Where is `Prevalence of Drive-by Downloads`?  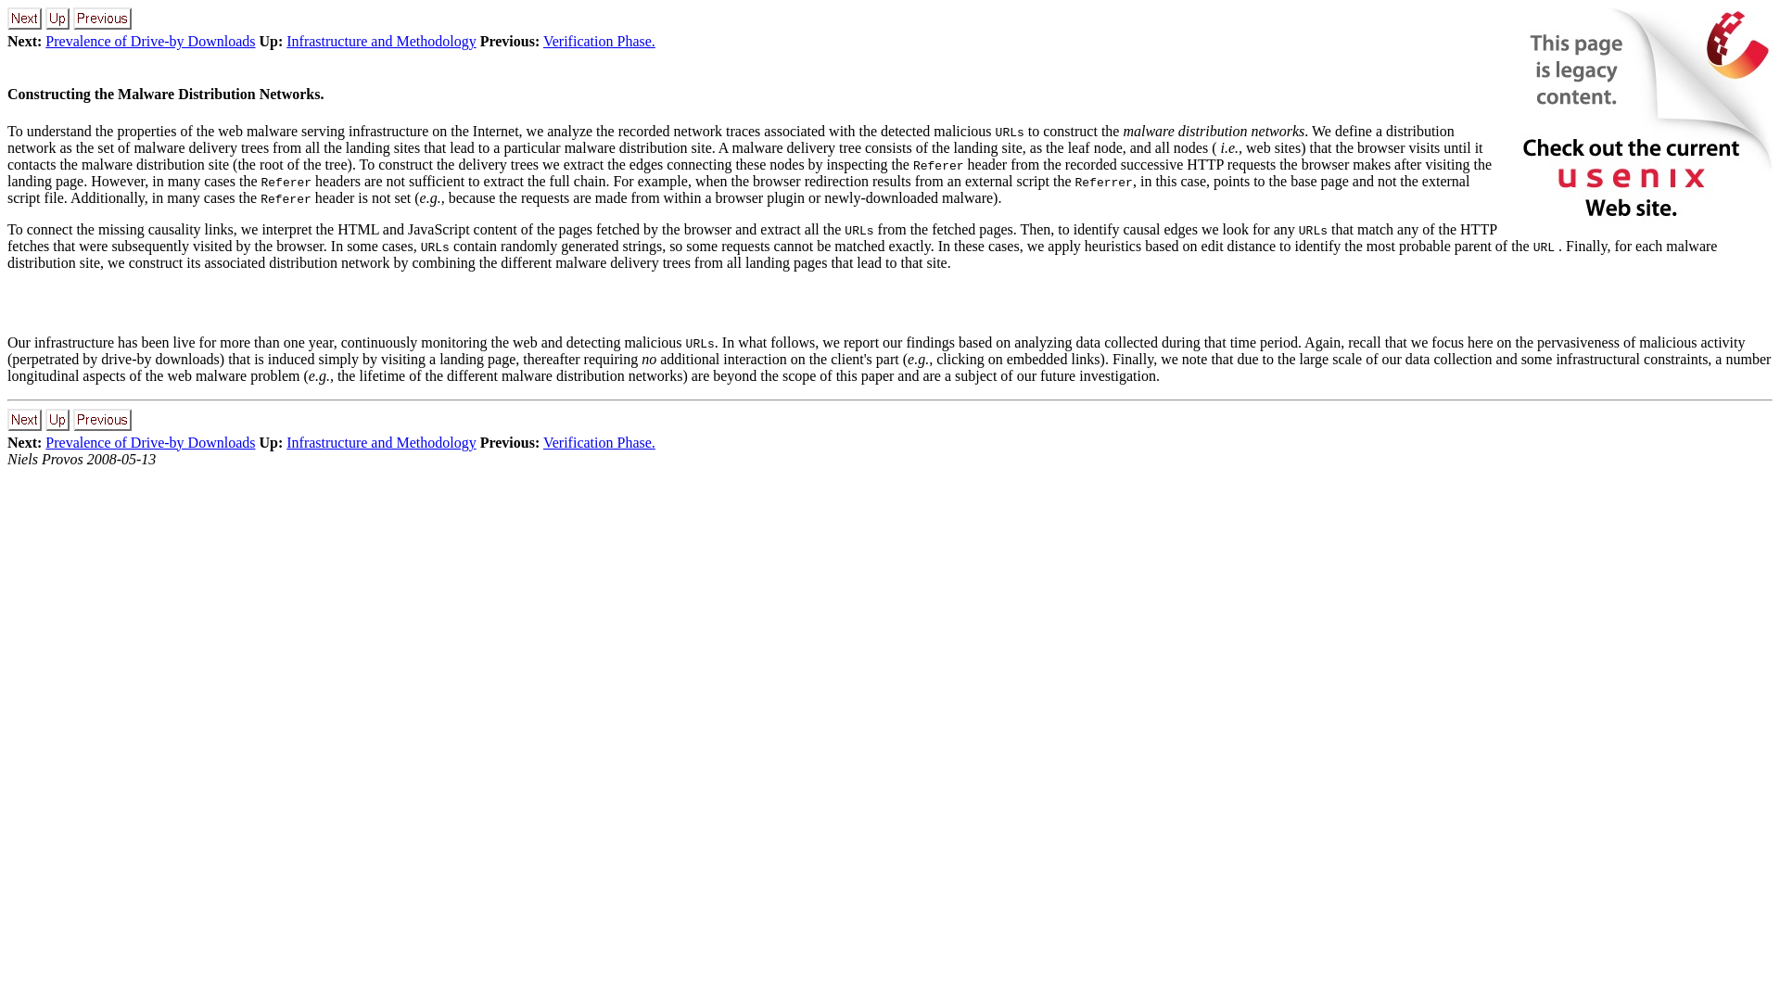 Prevalence of Drive-by Downloads is located at coordinates (150, 41).